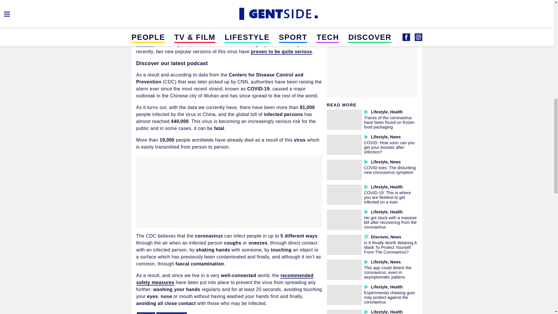 The width and height of the screenshot is (558, 314). I want to click on Tweeter, so click(187, 18).